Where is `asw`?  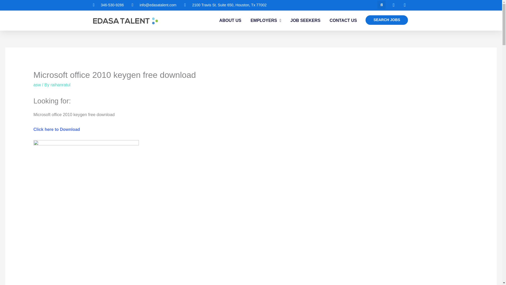 asw is located at coordinates (37, 85).